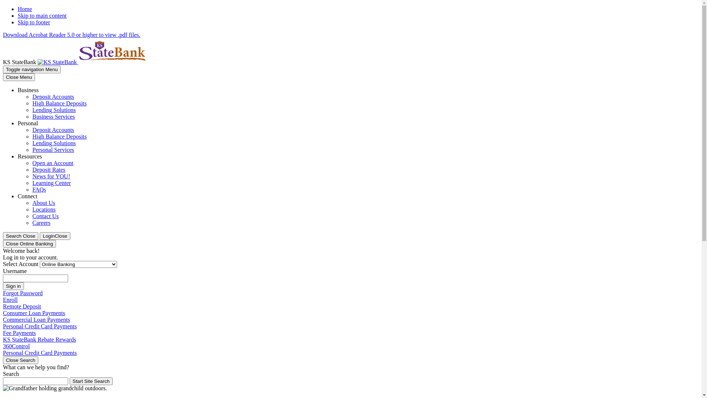  What do you see at coordinates (21, 360) in the screenshot?
I see `Close Search` at bounding box center [21, 360].